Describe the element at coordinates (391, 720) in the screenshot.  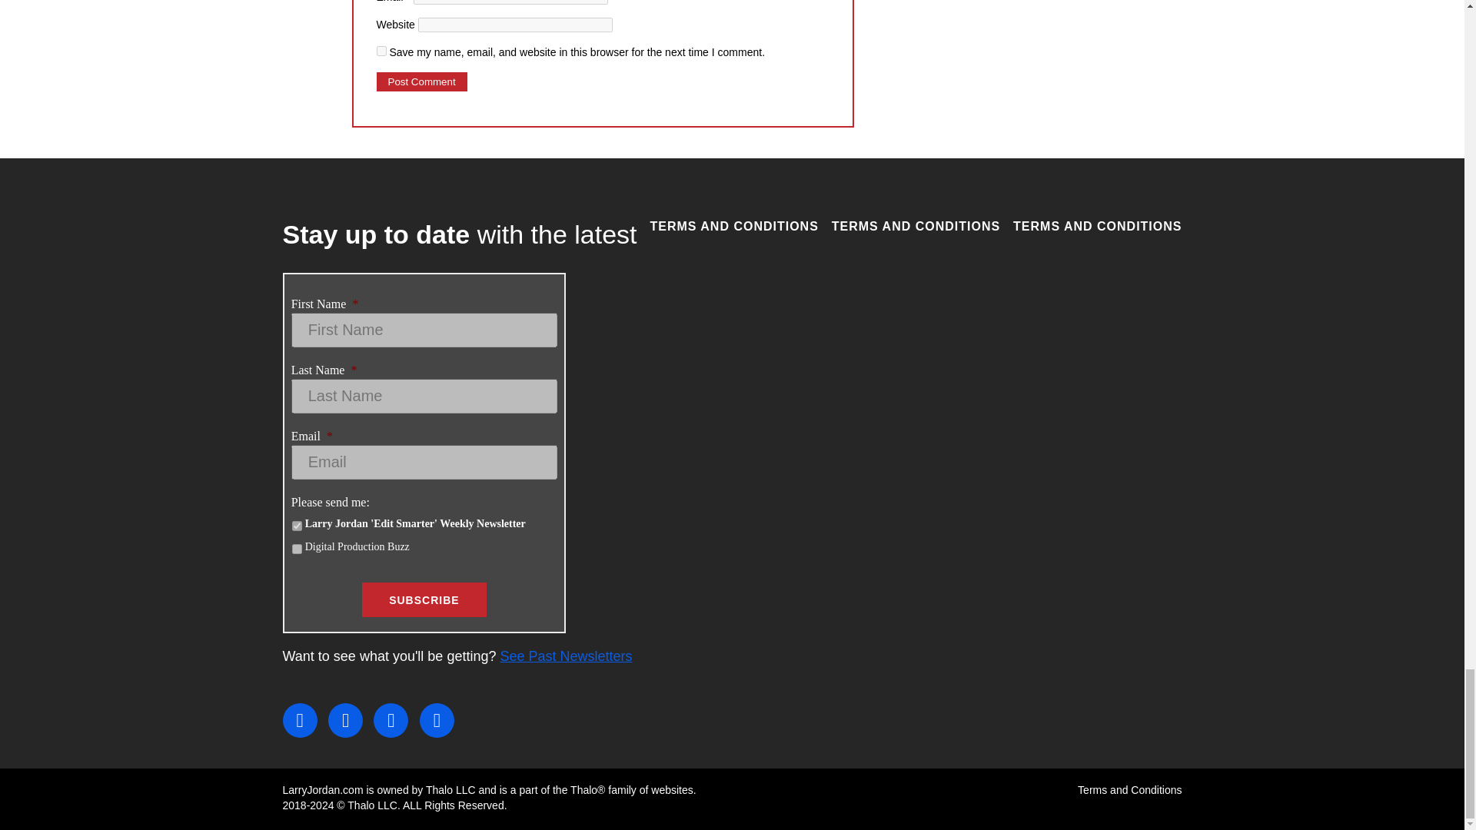
I see `LinkedIn` at that location.